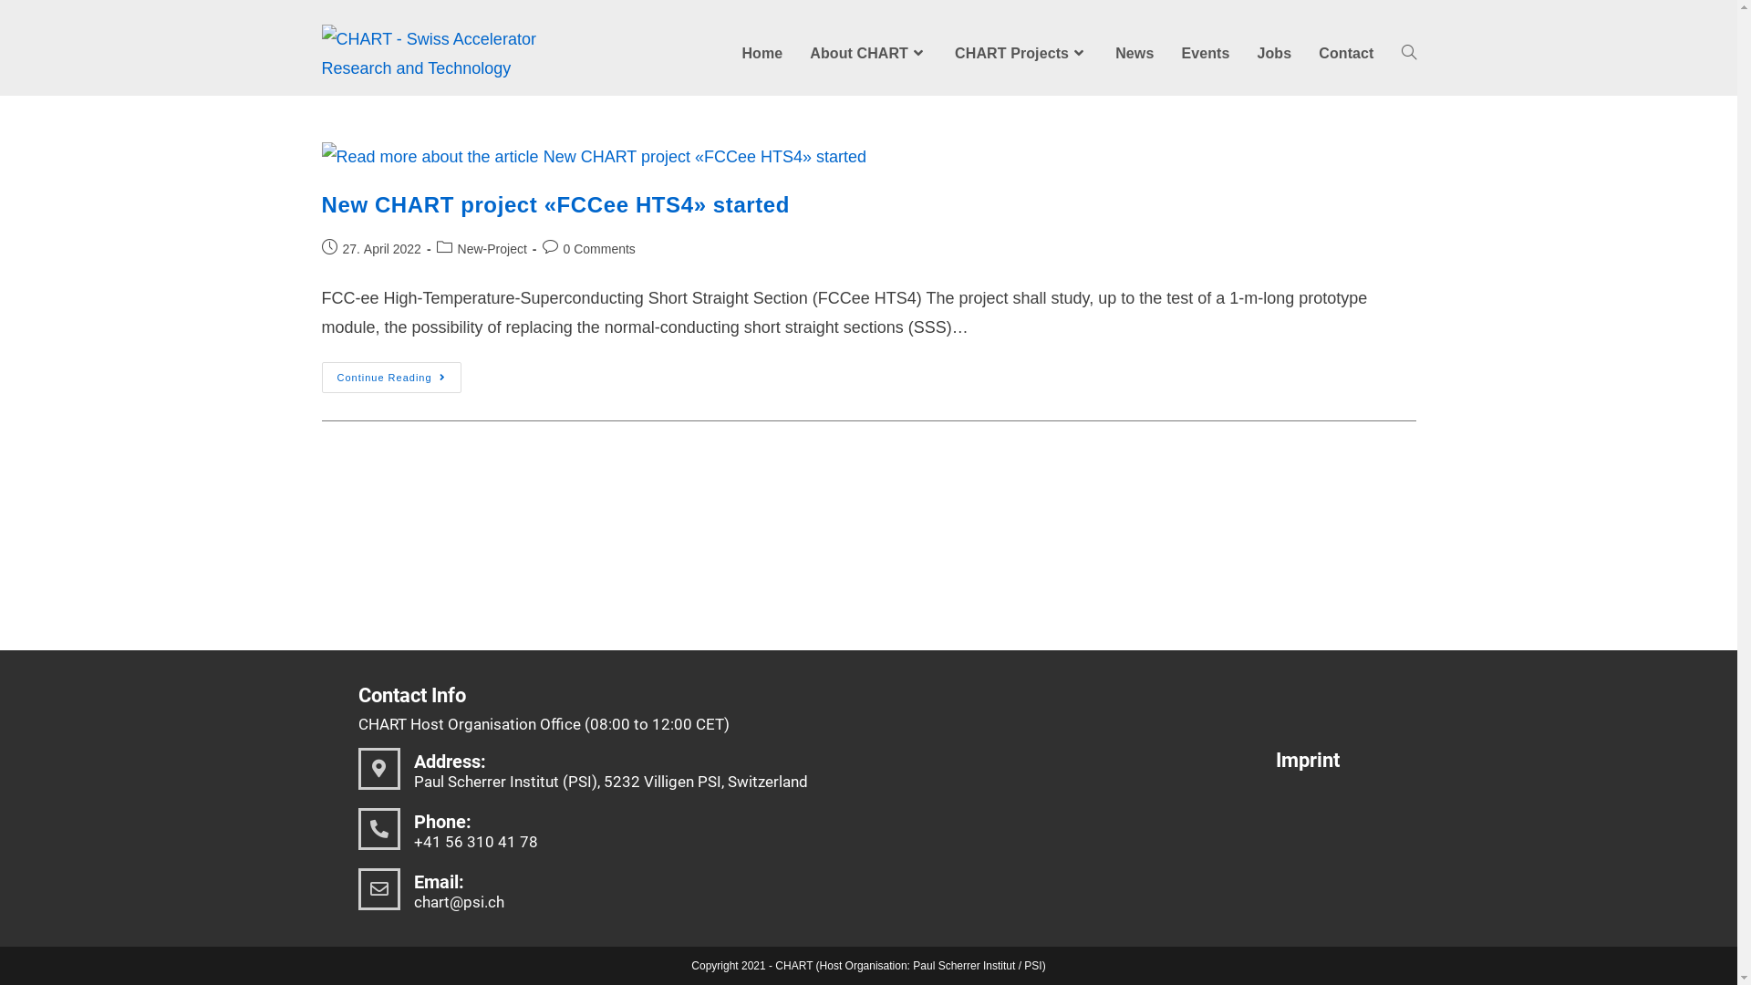  What do you see at coordinates (1206, 54) in the screenshot?
I see `Events` at bounding box center [1206, 54].